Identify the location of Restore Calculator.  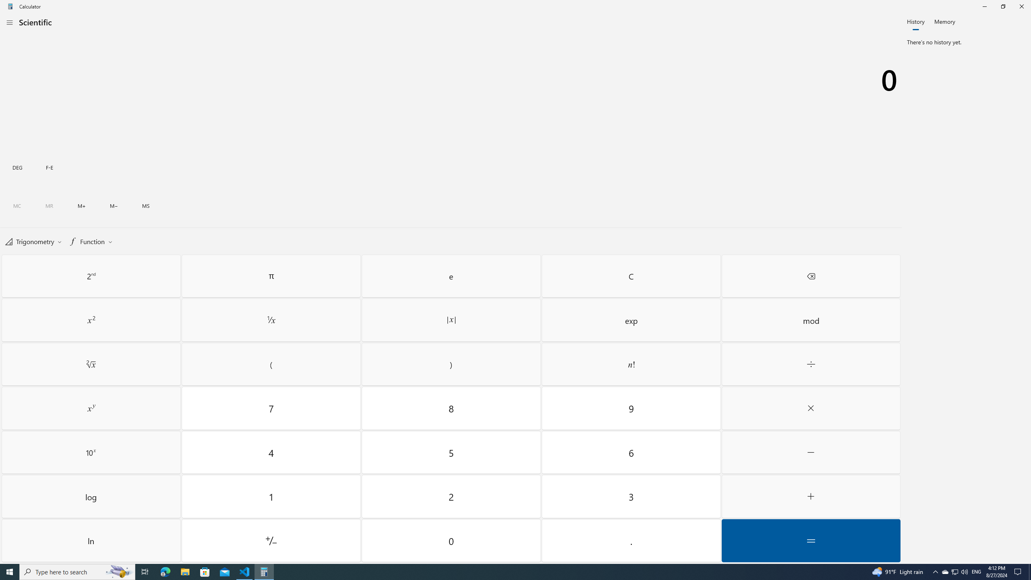
(1003, 6).